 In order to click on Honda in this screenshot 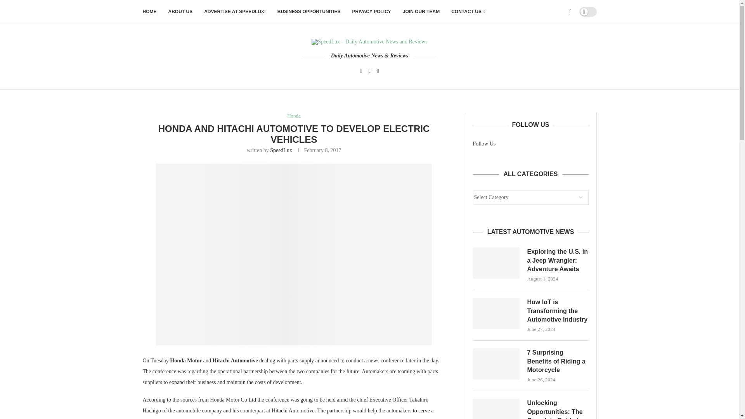, I will do `click(294, 116)`.